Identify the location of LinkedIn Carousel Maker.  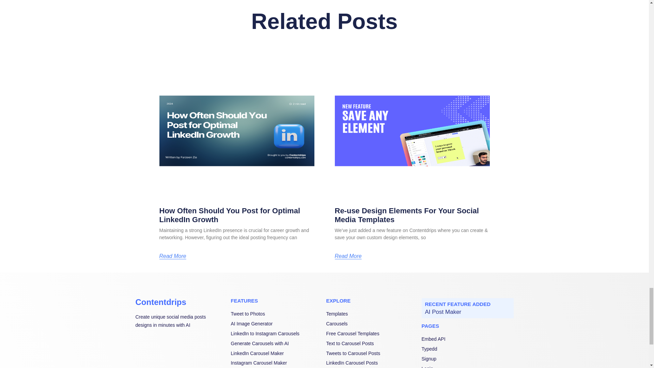
(277, 354).